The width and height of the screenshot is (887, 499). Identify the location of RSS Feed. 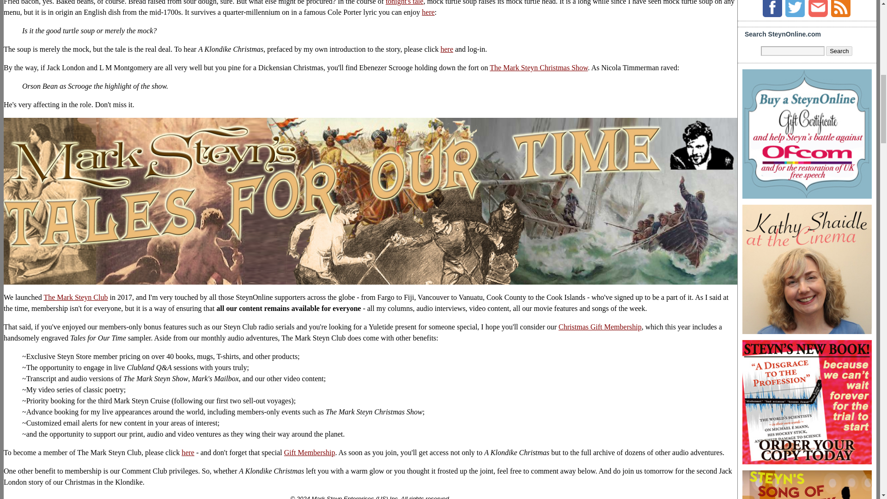
(841, 8).